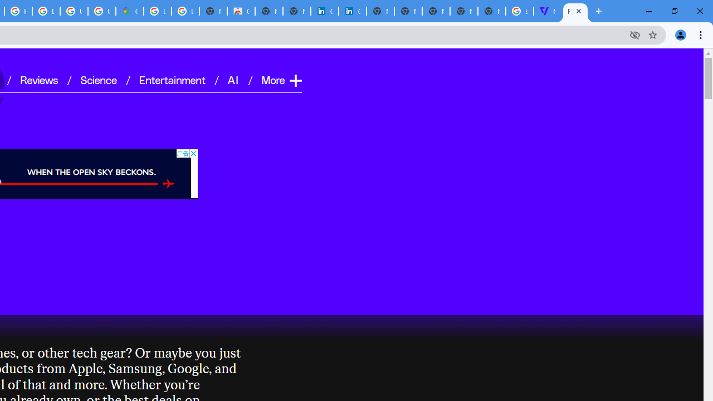 The width and height of the screenshot is (713, 401). What do you see at coordinates (352, 11) in the screenshot?
I see `Cookie Policy | LinkedIn` at bounding box center [352, 11].